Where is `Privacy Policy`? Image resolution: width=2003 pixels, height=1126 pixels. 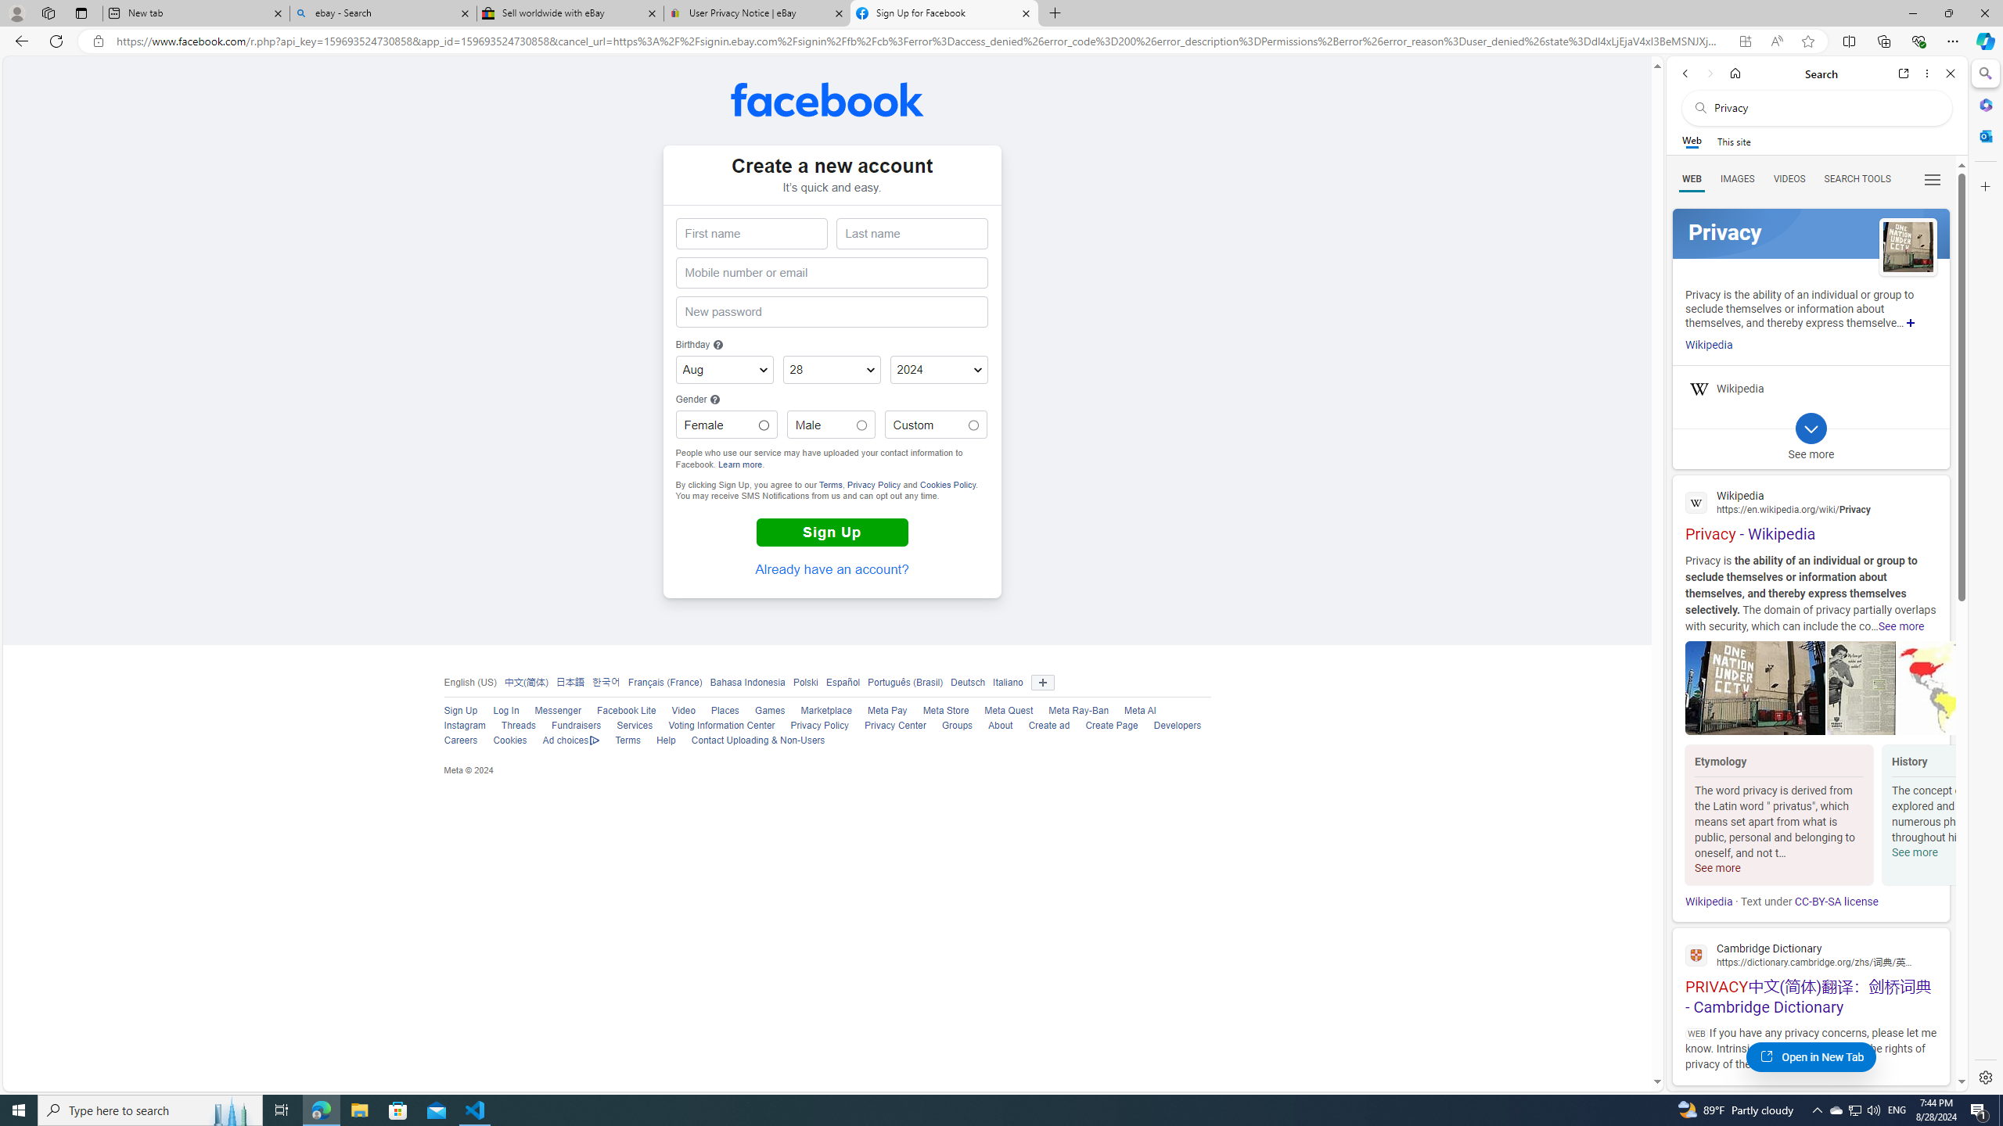 Privacy Policy is located at coordinates (820, 726).